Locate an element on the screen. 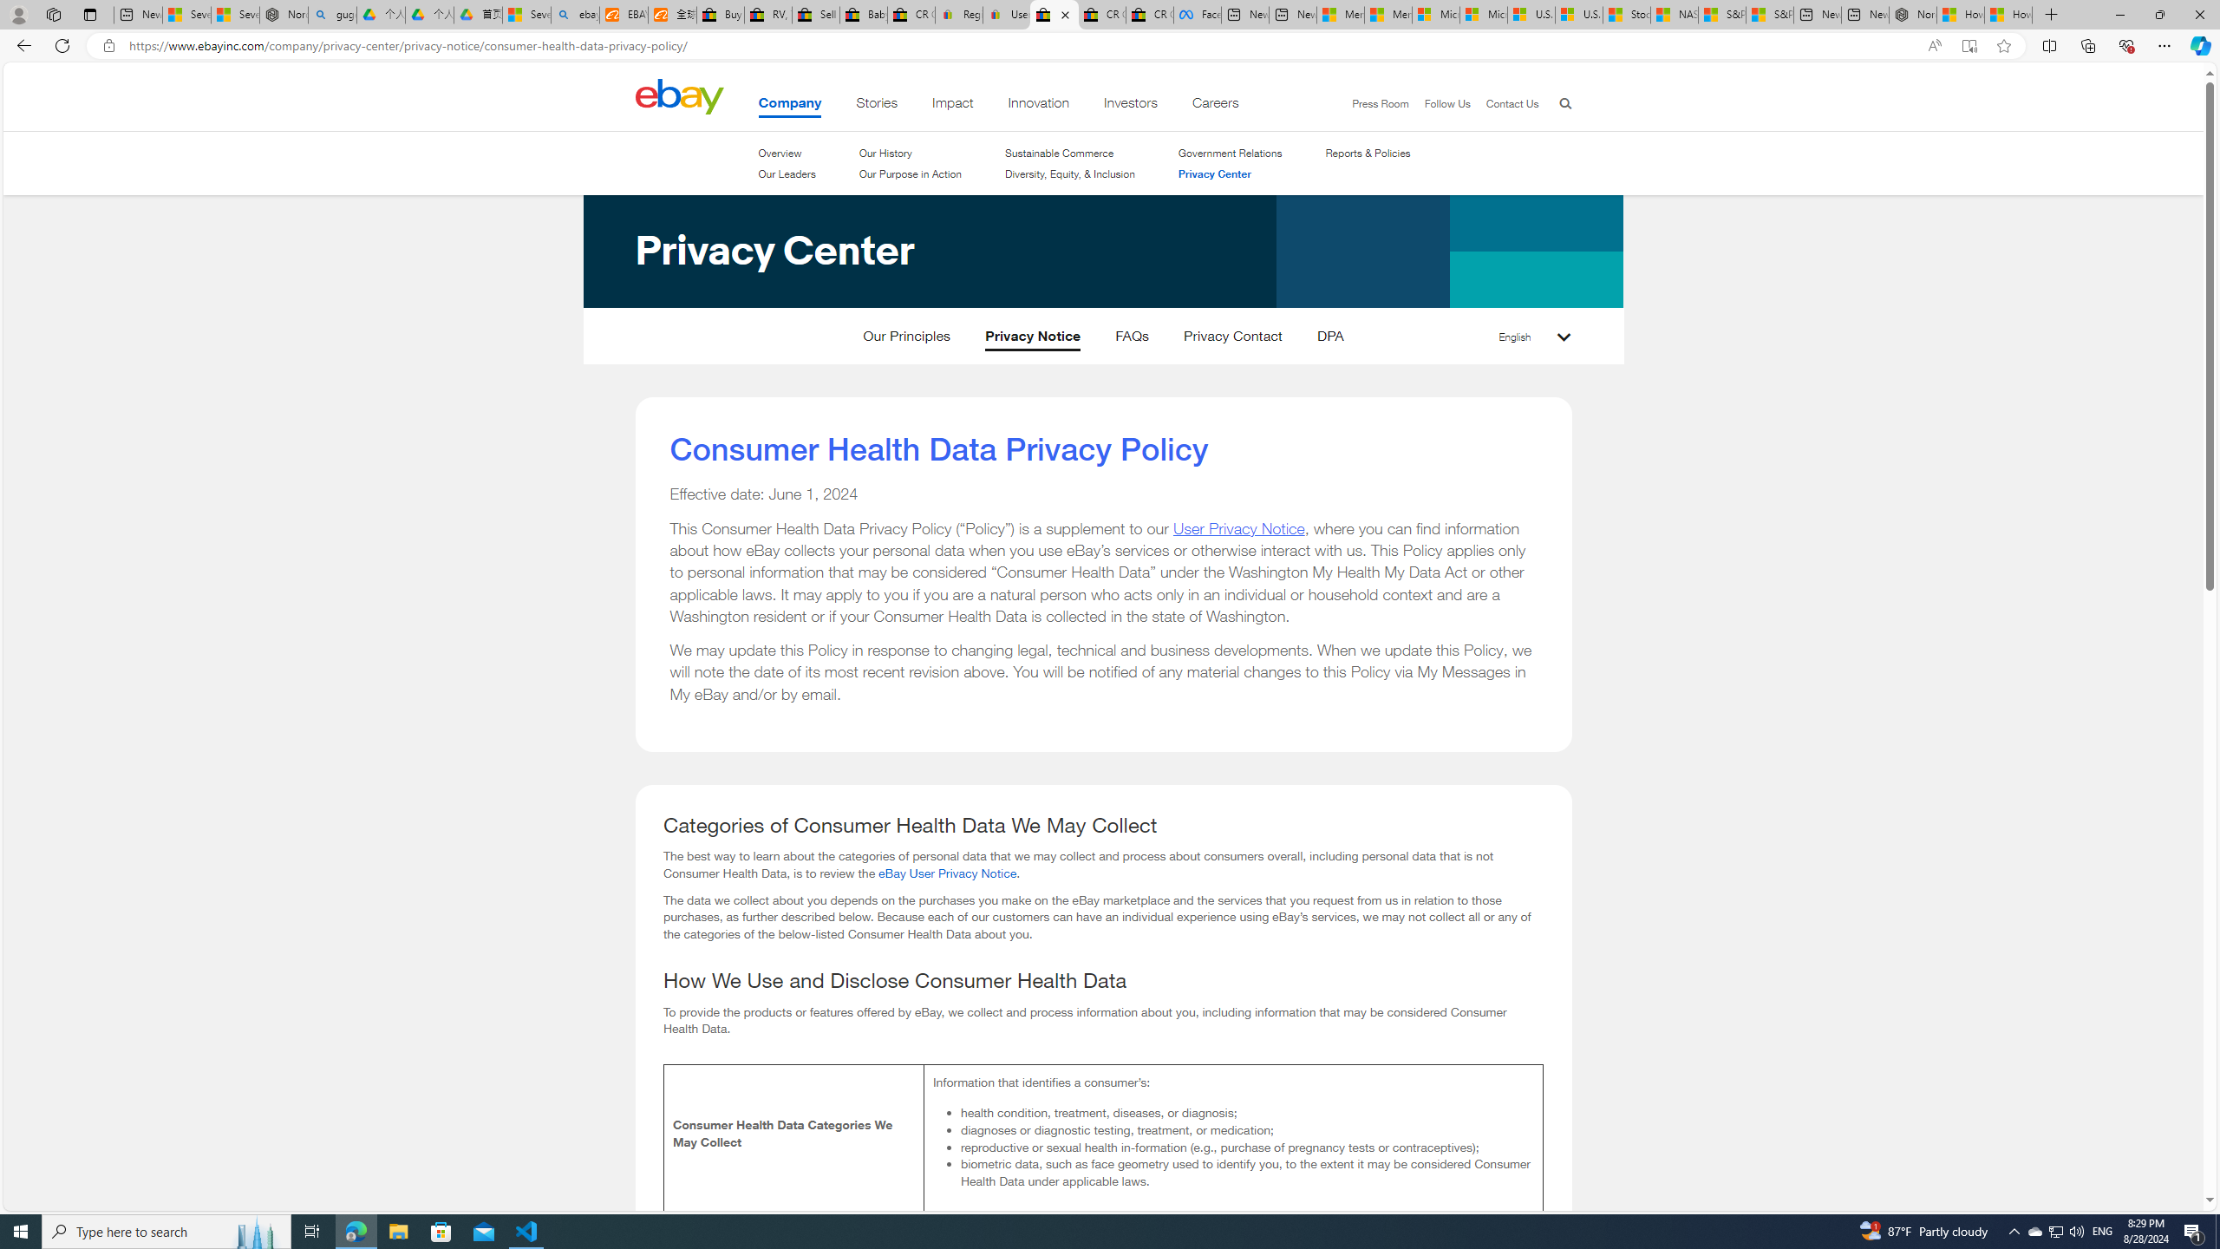 The height and width of the screenshot is (1249, 2220). Careers is located at coordinates (1215, 106).